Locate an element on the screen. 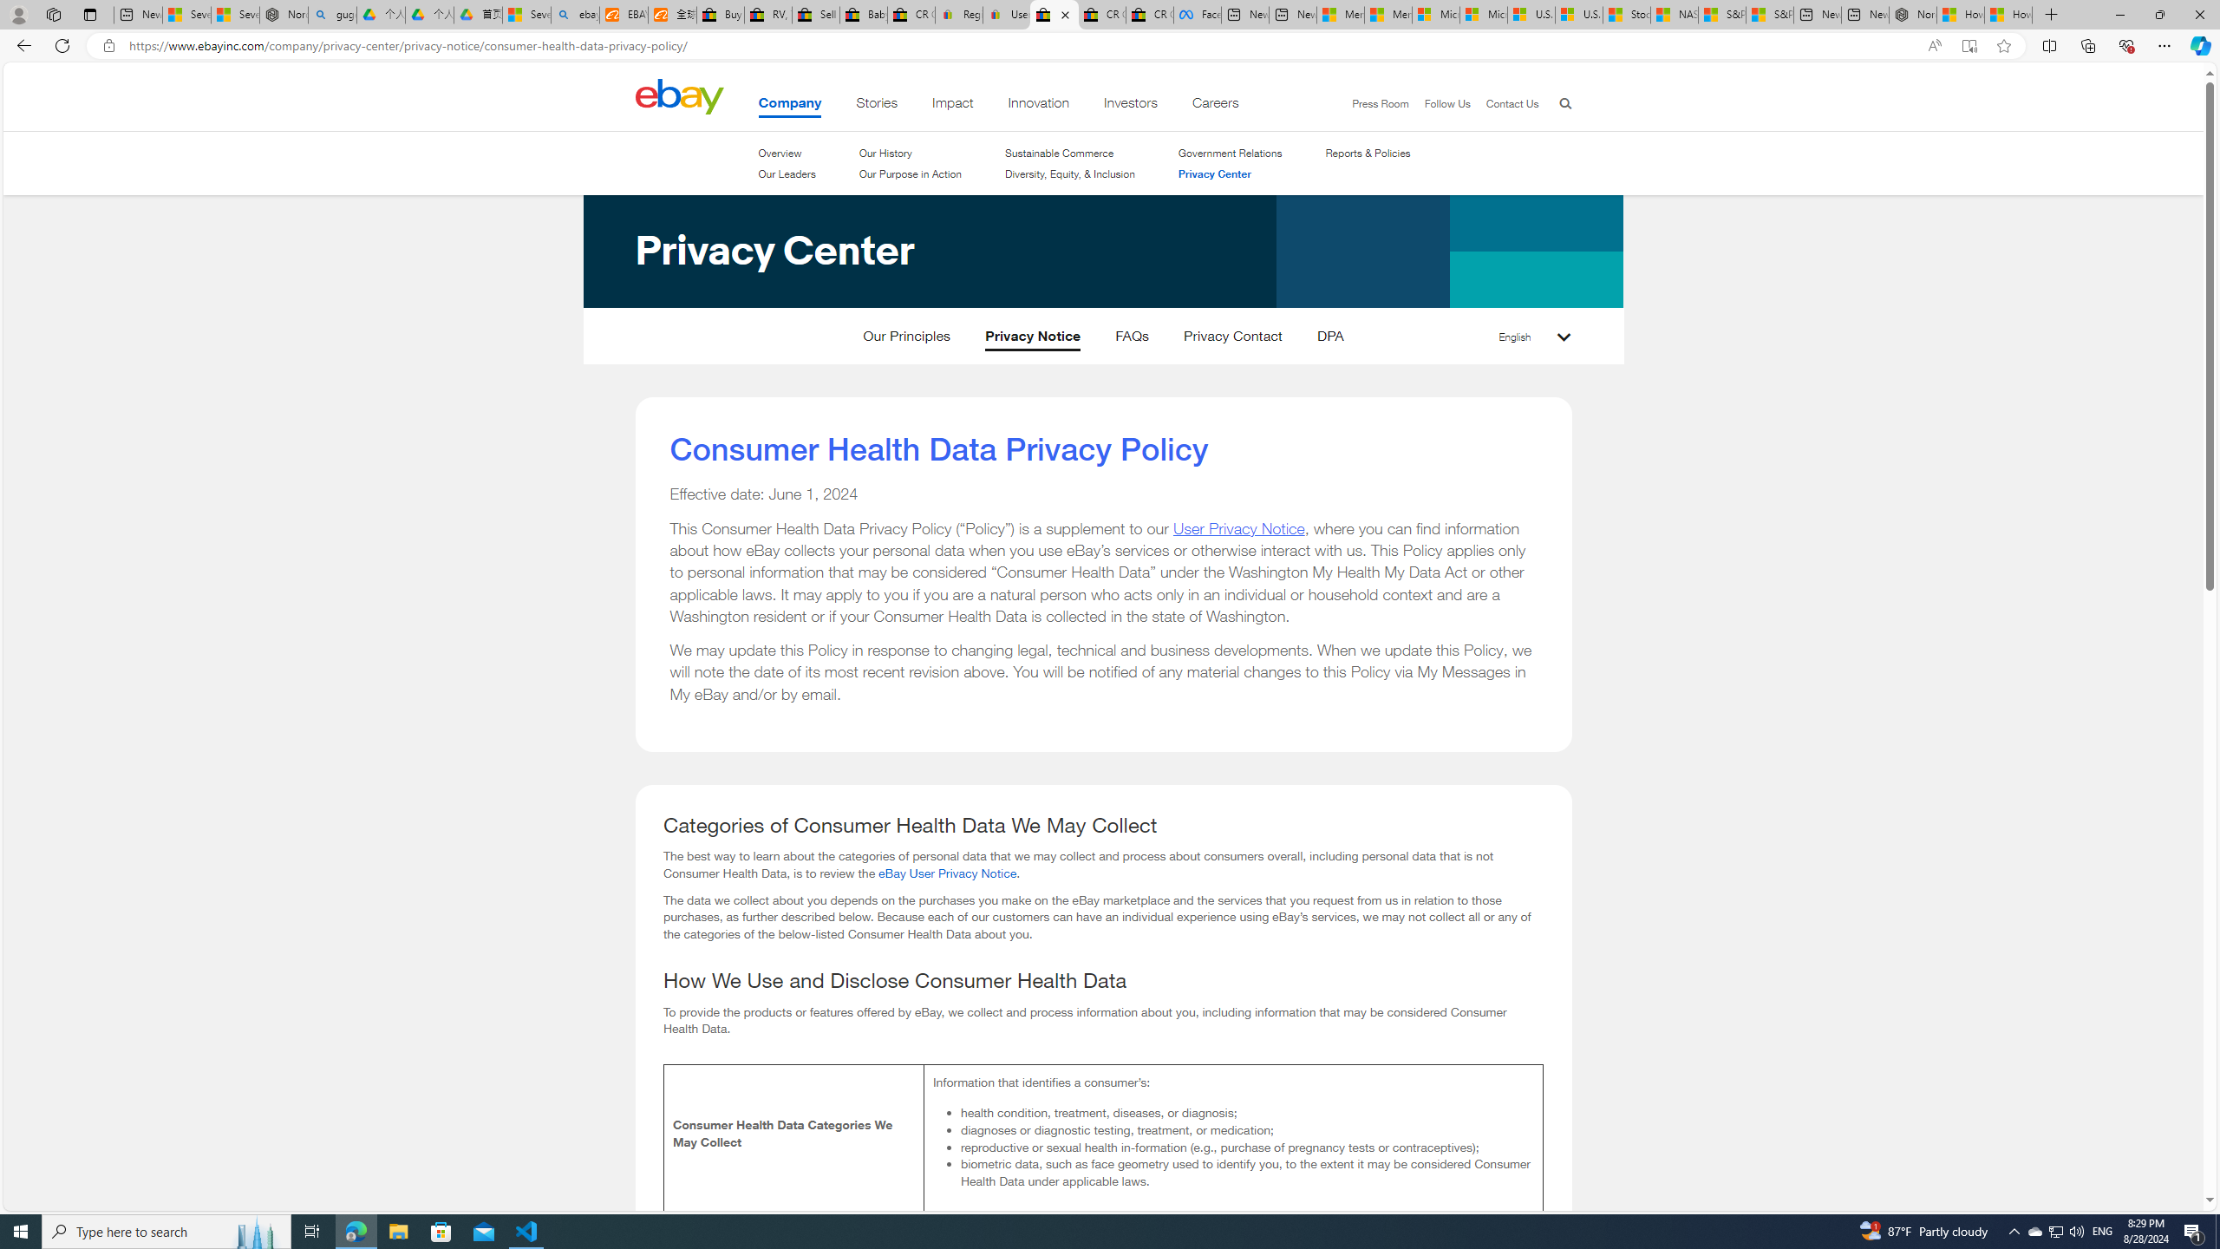 The height and width of the screenshot is (1249, 2220). Careers is located at coordinates (1215, 106).